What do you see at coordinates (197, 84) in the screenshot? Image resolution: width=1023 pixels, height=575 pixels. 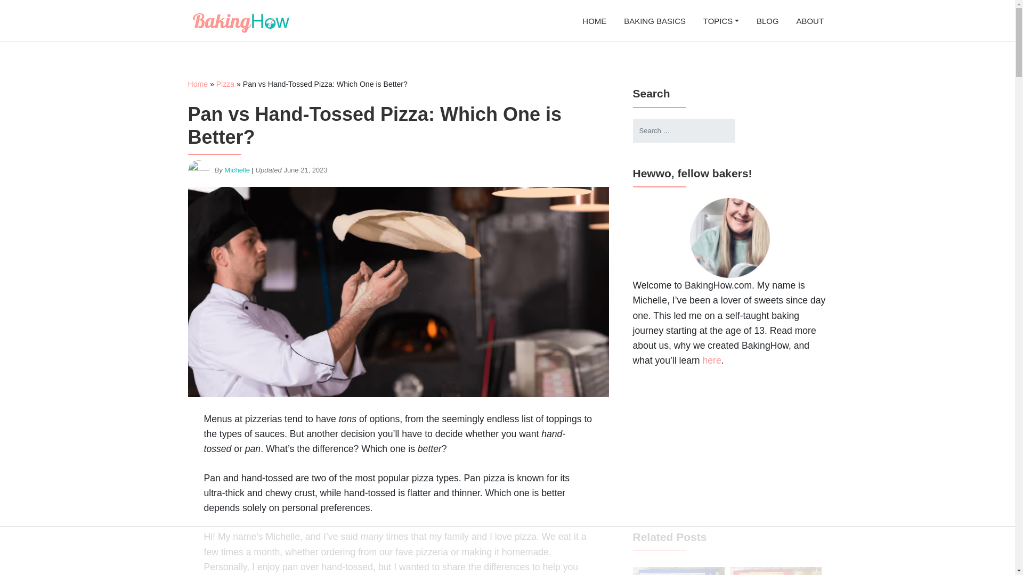 I see `Home` at bounding box center [197, 84].